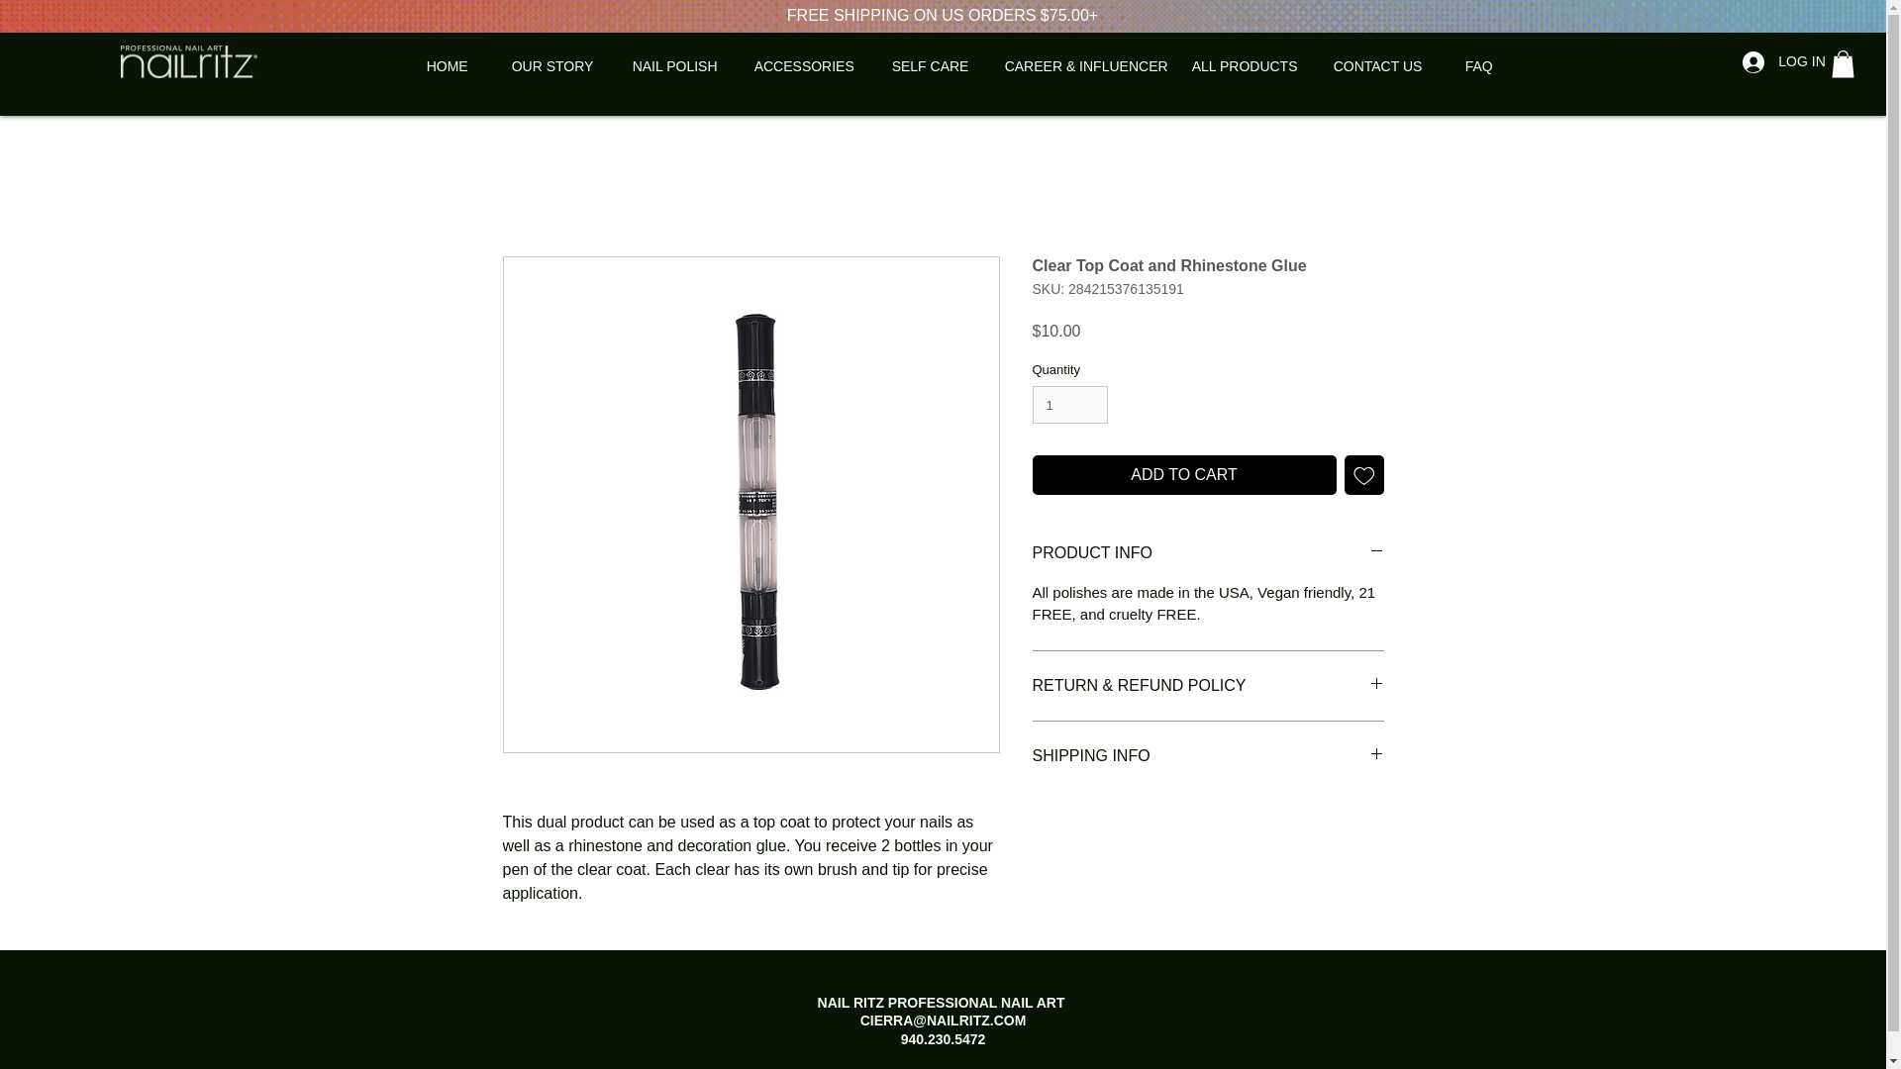 This screenshot has height=1069, width=1901. What do you see at coordinates (1208, 756) in the screenshot?
I see `SHIPPING INFO` at bounding box center [1208, 756].